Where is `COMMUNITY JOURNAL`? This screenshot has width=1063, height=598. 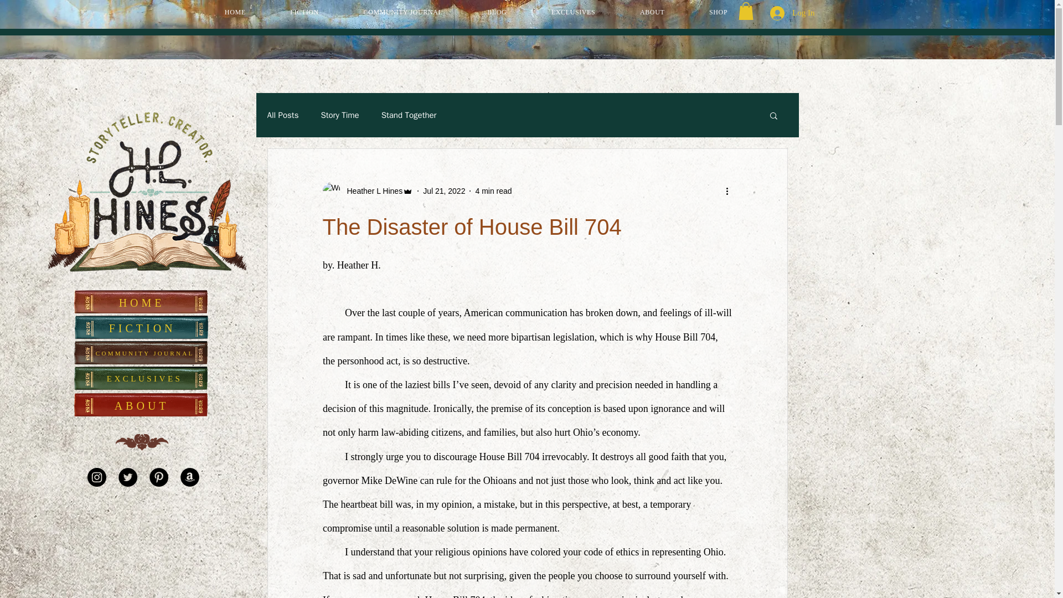 COMMUNITY JOURNAL is located at coordinates (403, 12).